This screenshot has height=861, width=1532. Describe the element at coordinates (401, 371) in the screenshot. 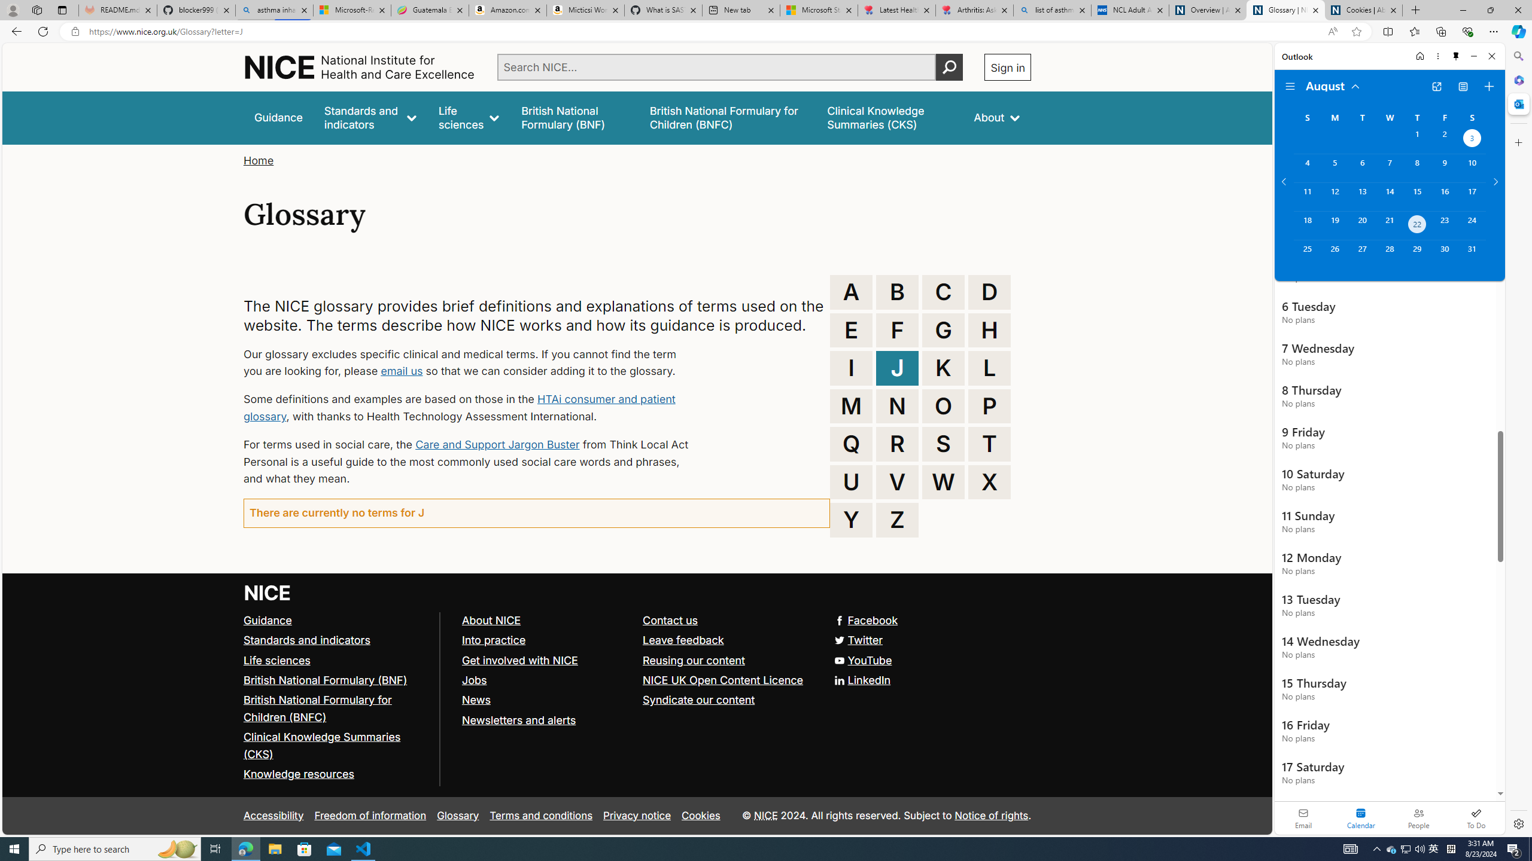

I see `email us` at that location.